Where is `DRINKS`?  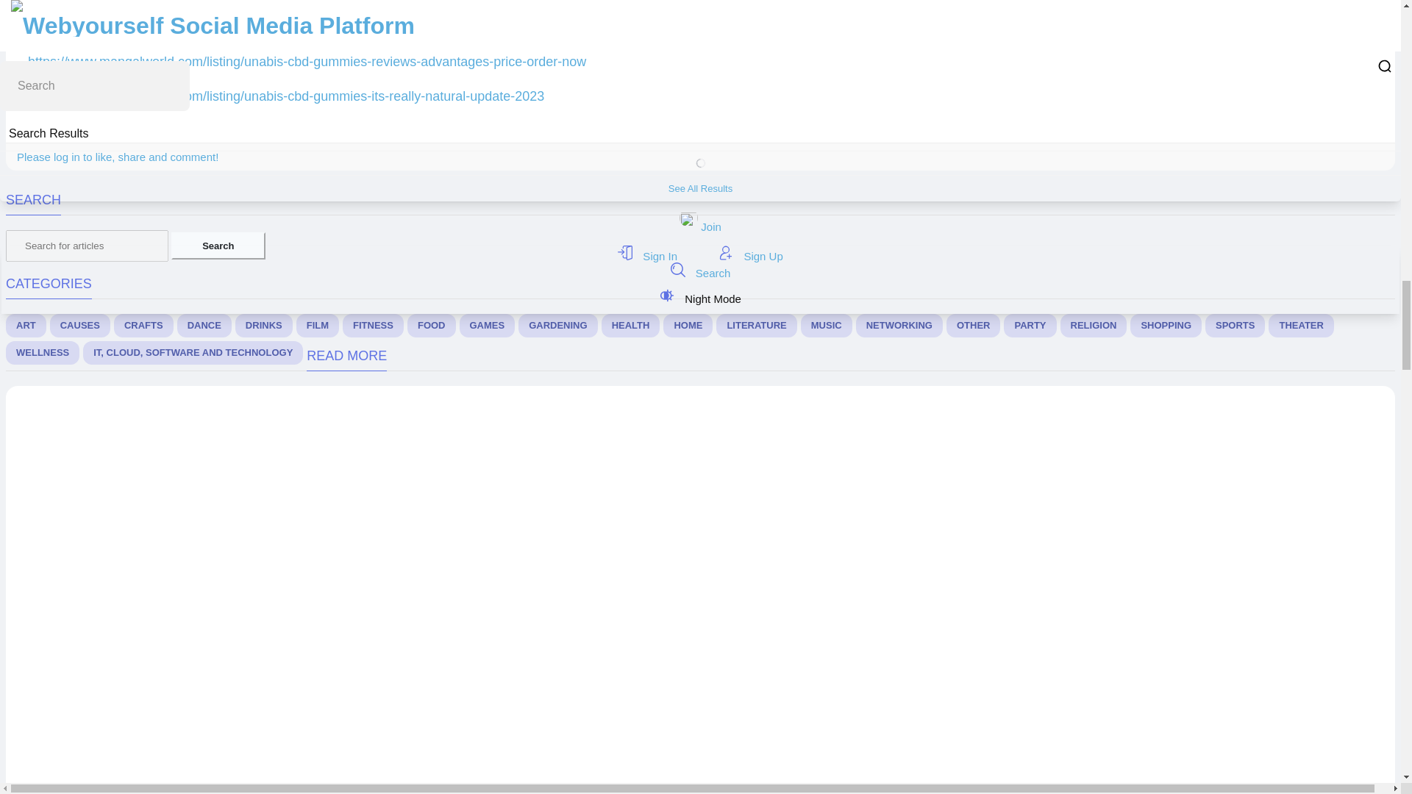
DRINKS is located at coordinates (263, 325).